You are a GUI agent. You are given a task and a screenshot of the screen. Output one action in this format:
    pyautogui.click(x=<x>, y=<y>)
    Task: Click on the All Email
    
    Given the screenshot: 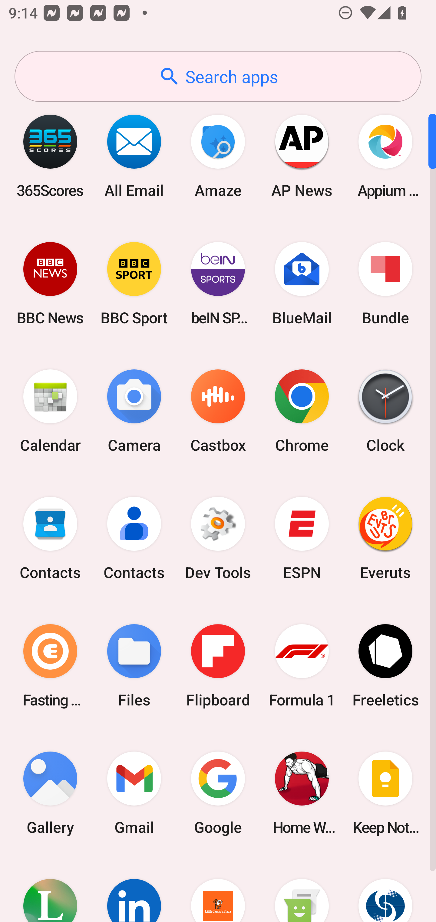 What is the action you would take?
    pyautogui.click(x=134, y=156)
    